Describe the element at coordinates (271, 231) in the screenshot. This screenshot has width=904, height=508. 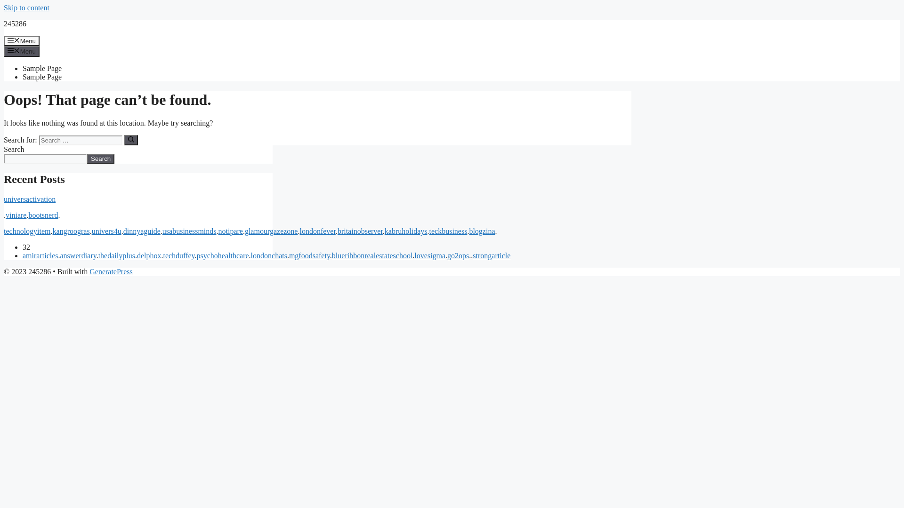
I see `glamourgazezone` at that location.